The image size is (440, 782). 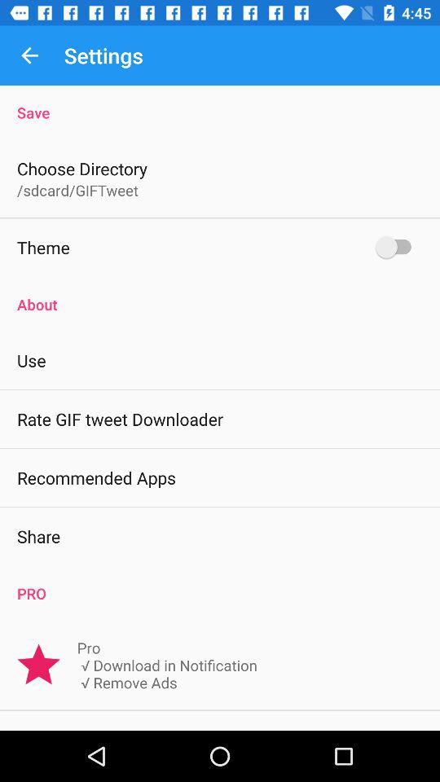 I want to click on scroll until the save item, so click(x=220, y=104).